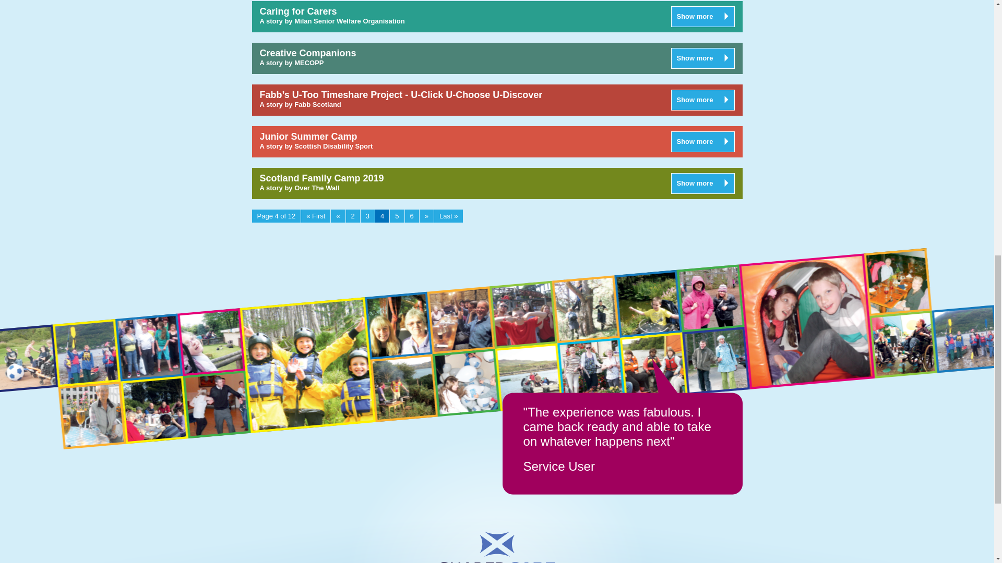 This screenshot has width=1002, height=563. Describe the element at coordinates (397, 216) in the screenshot. I see `Page 5` at that location.